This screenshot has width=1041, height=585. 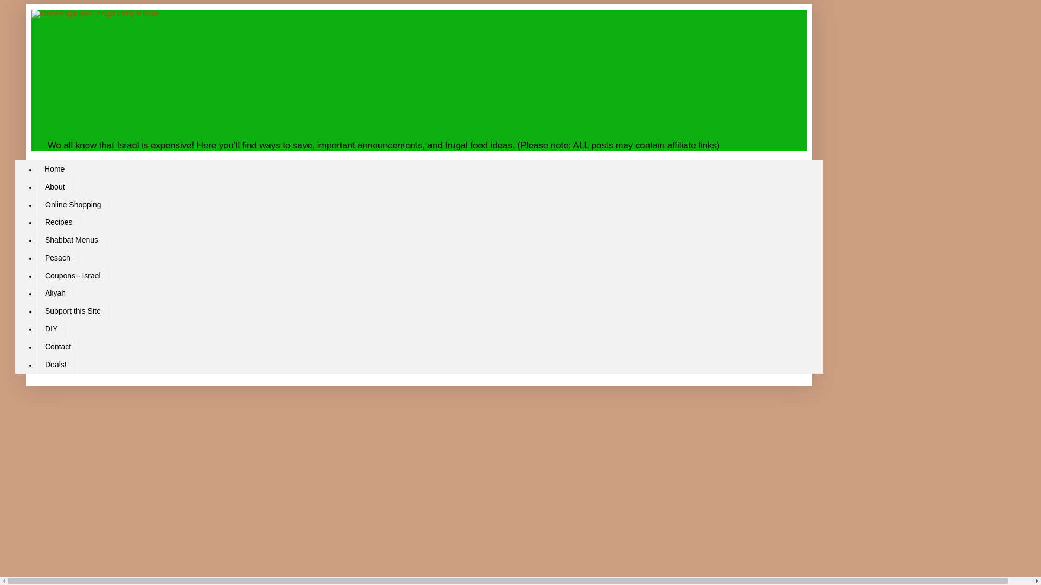 I want to click on About, so click(x=54, y=186).